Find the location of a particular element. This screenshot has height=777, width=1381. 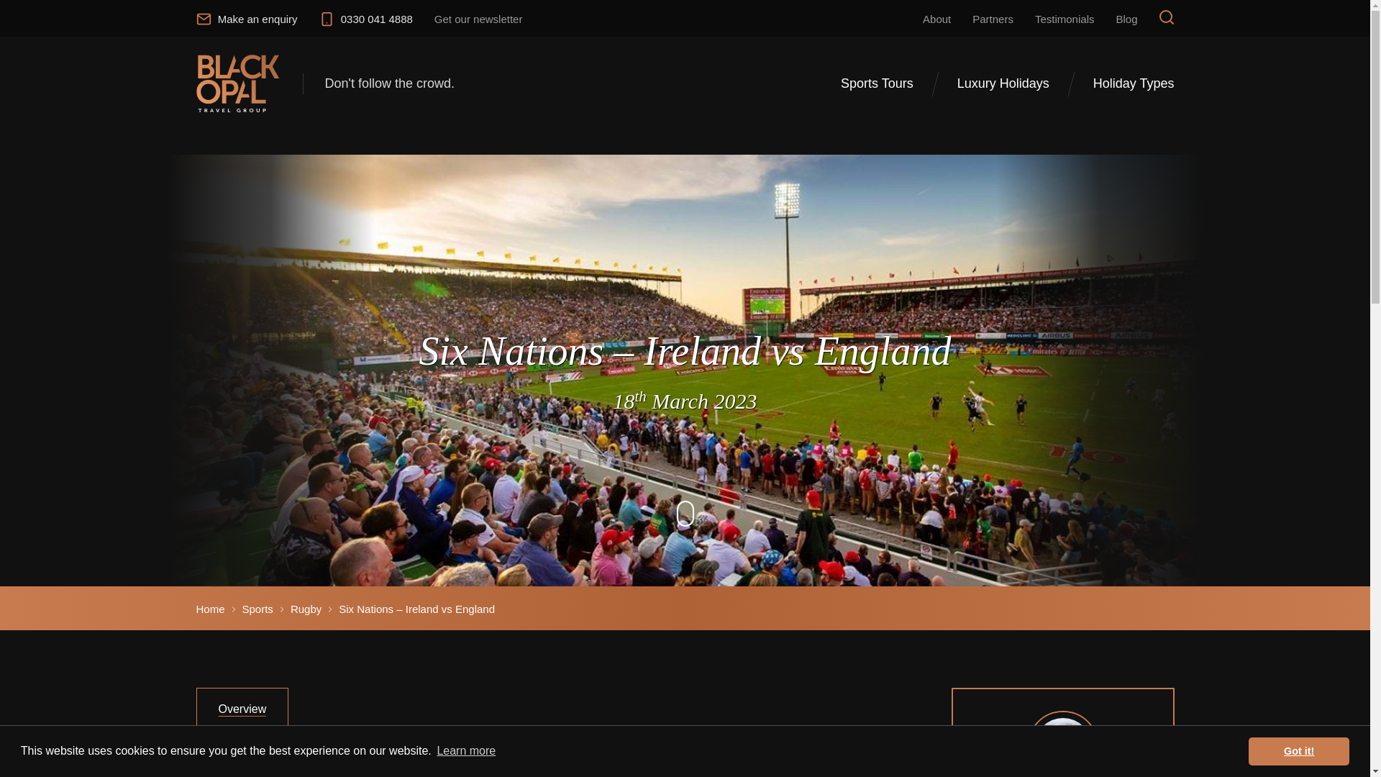

Blog is located at coordinates (1126, 19).